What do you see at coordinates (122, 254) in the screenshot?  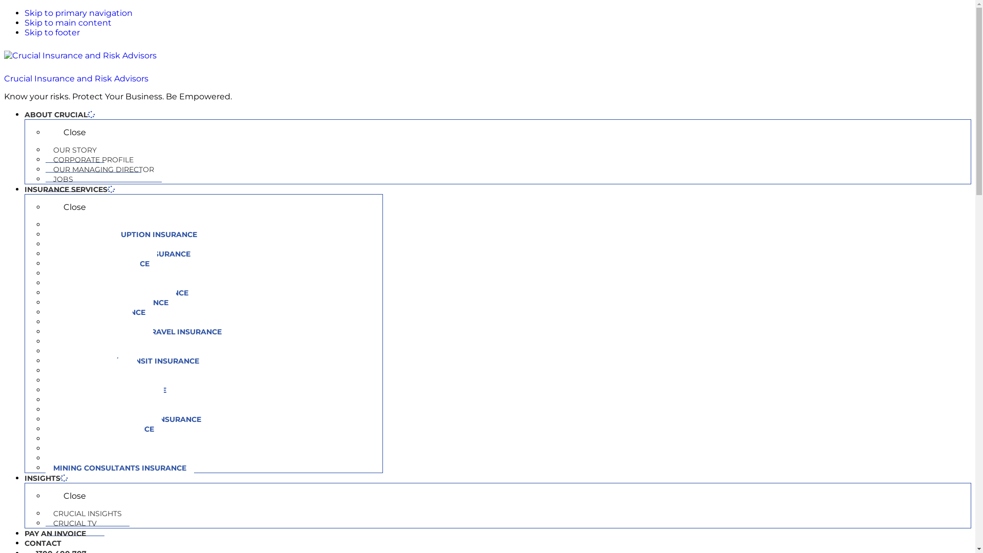 I see `DIRECTORS & OFFICERS INSURANCE` at bounding box center [122, 254].